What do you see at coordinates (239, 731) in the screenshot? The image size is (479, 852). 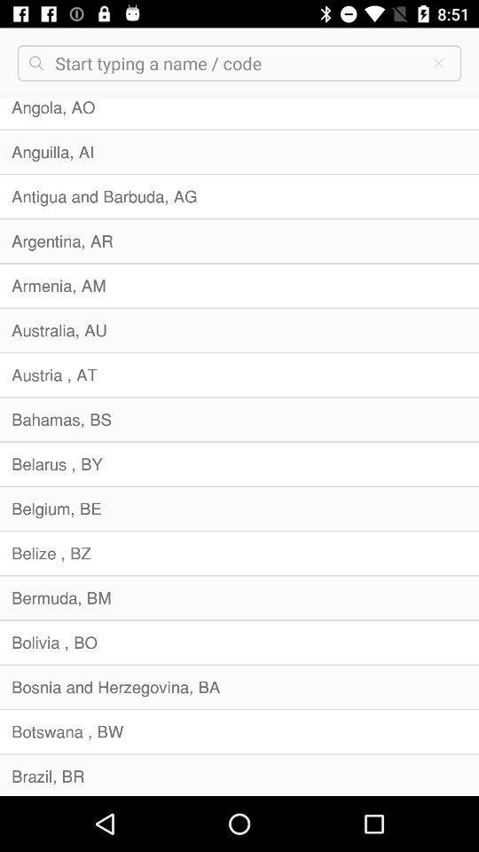 I see `open item above the brazil, br icon` at bounding box center [239, 731].